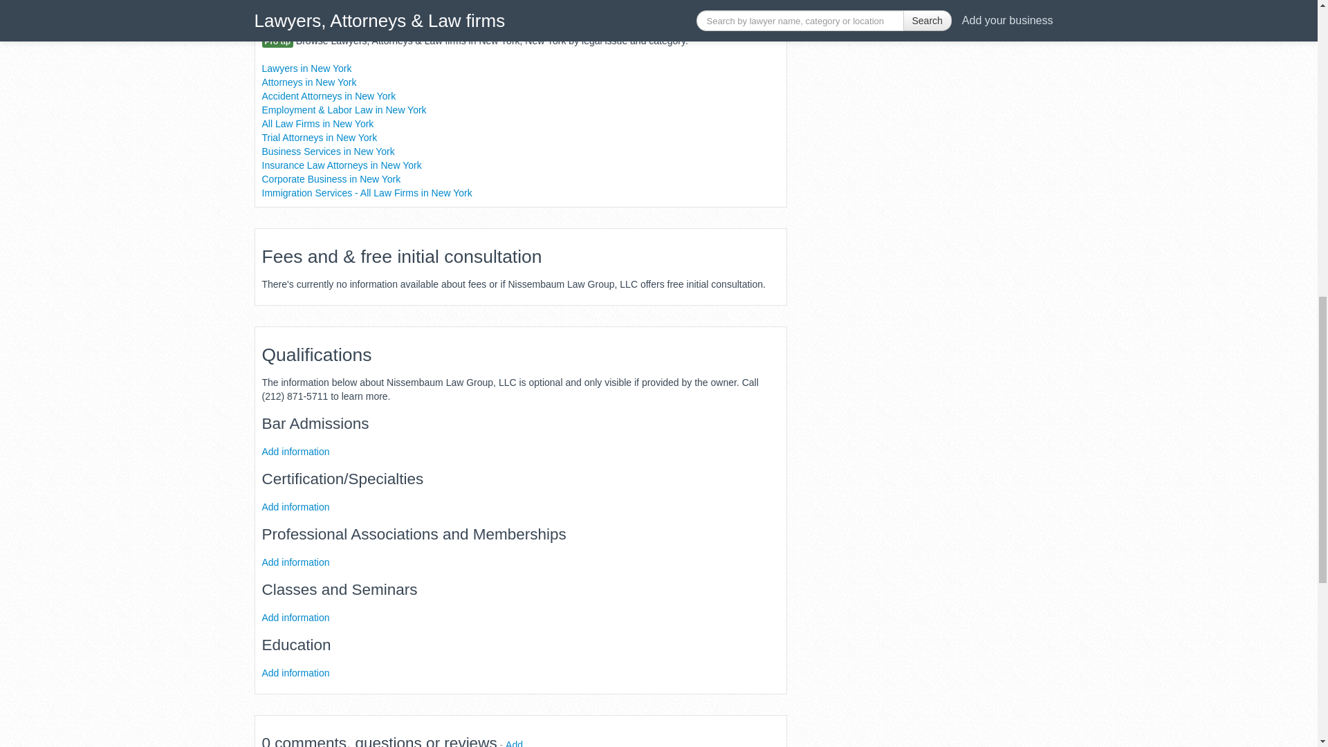 The width and height of the screenshot is (1328, 747). What do you see at coordinates (317, 122) in the screenshot?
I see `All Law Firms in New York` at bounding box center [317, 122].